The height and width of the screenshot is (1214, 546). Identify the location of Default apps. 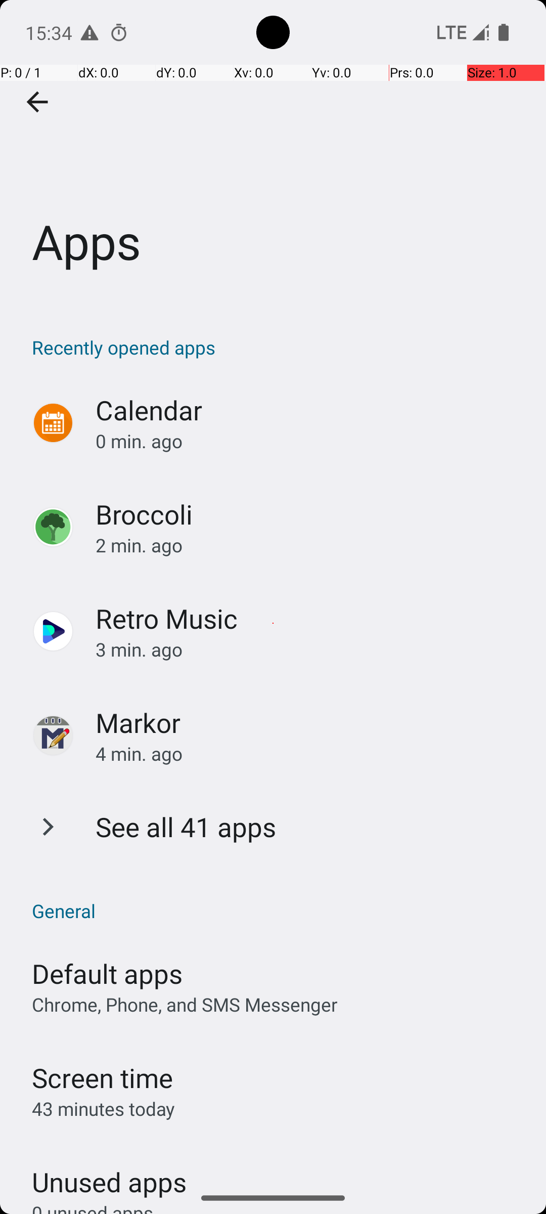
(107, 973).